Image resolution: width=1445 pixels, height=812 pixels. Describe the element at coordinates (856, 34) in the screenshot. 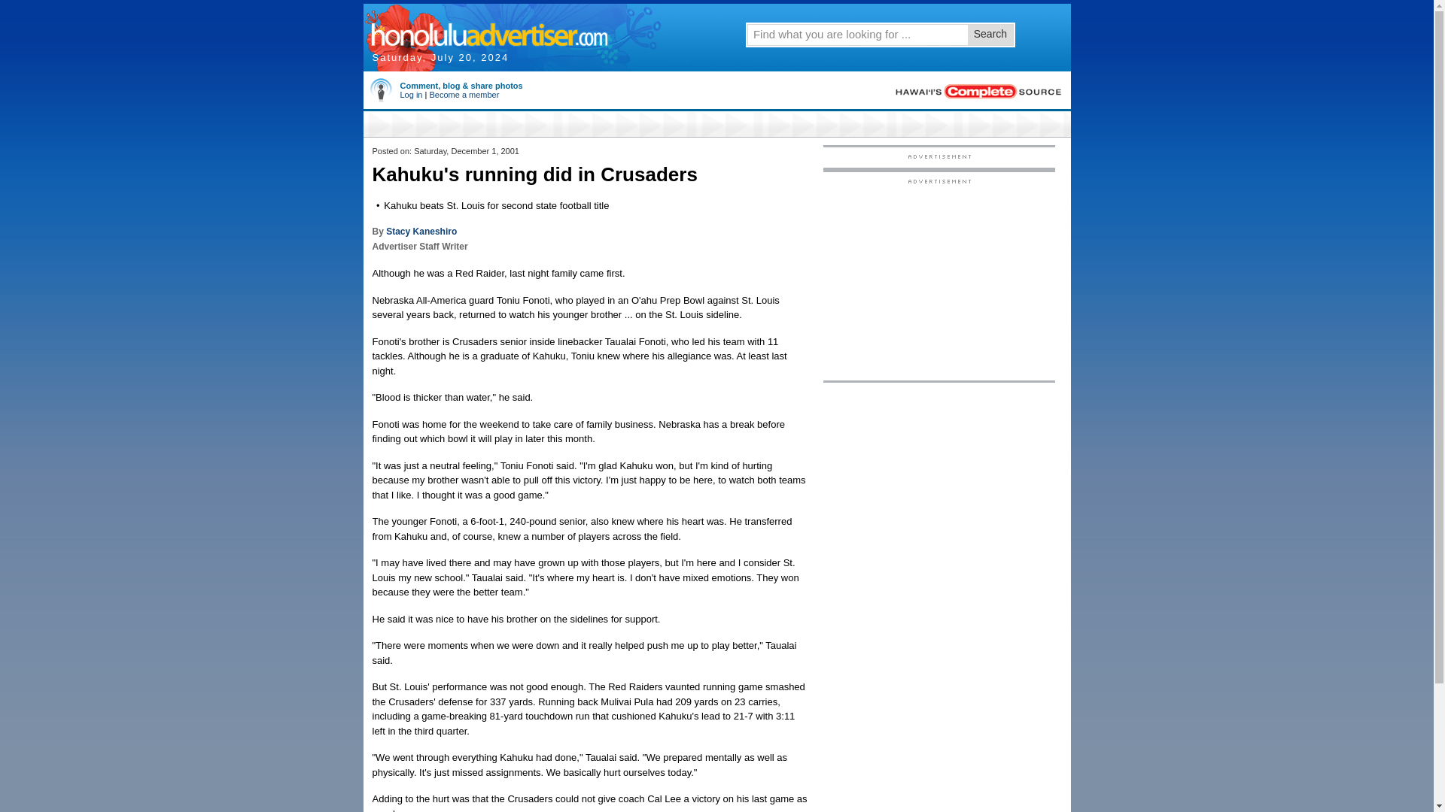

I see `Find what you are looking for ...` at that location.